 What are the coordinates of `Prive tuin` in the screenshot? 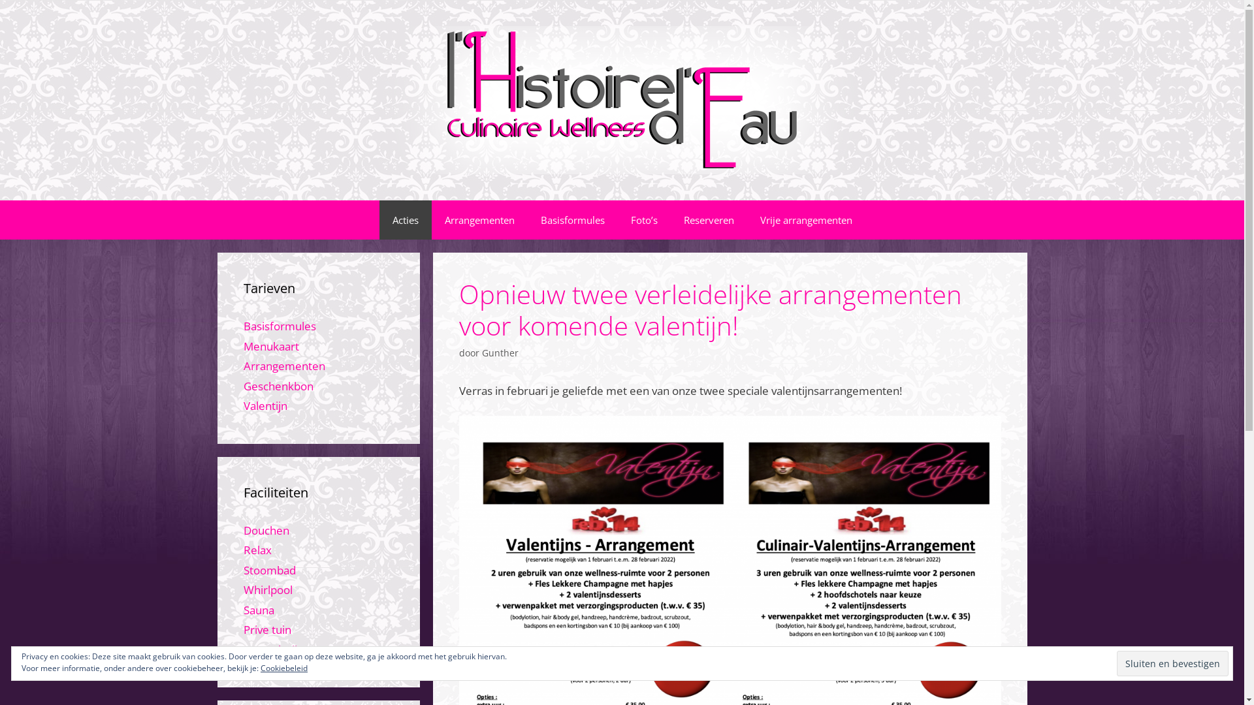 It's located at (266, 629).